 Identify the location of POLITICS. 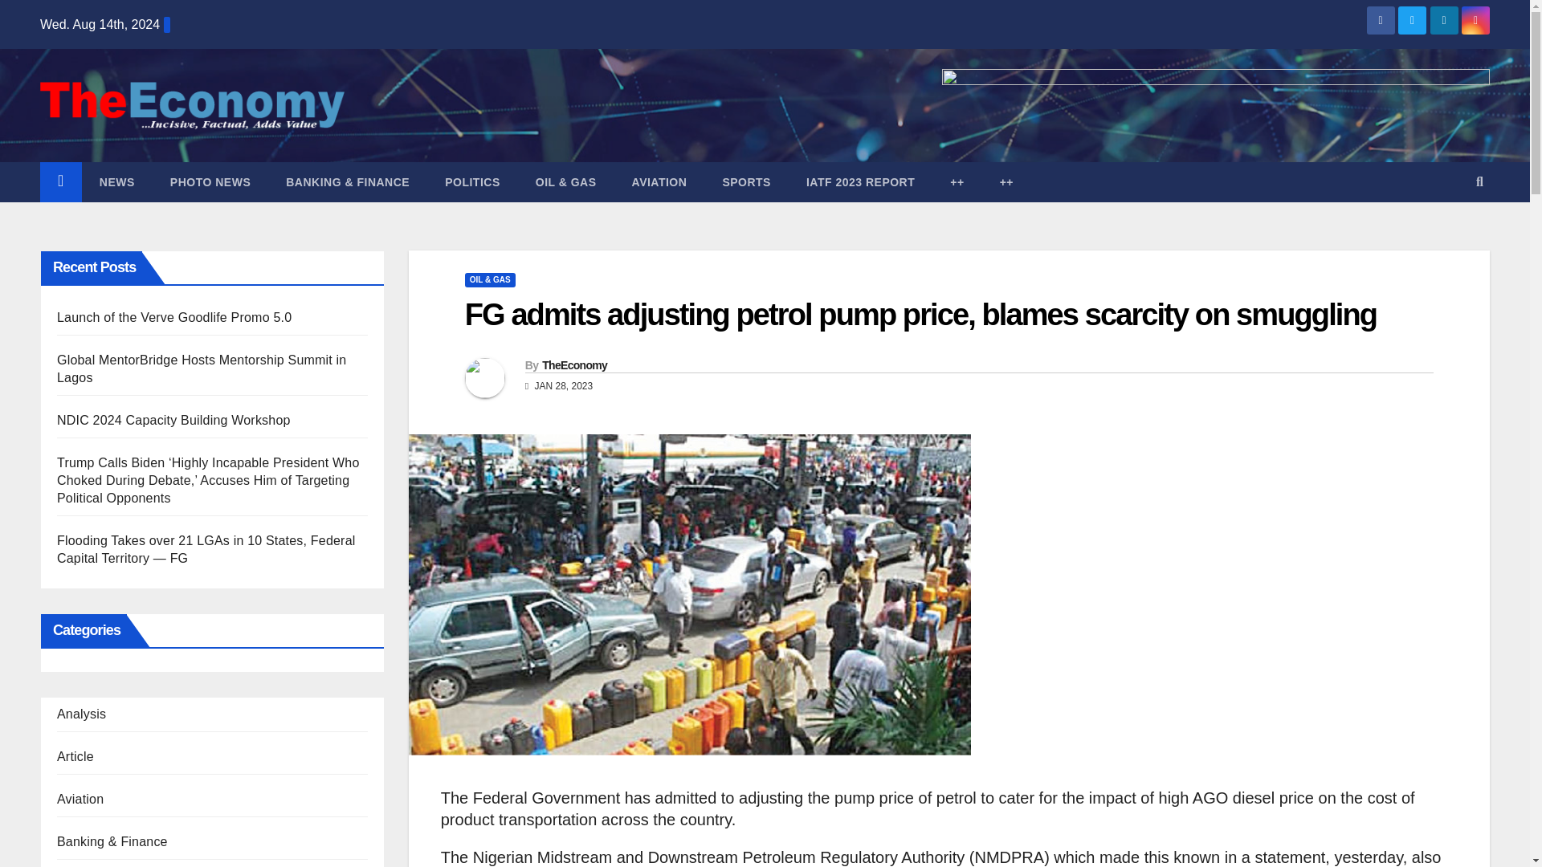
(472, 181).